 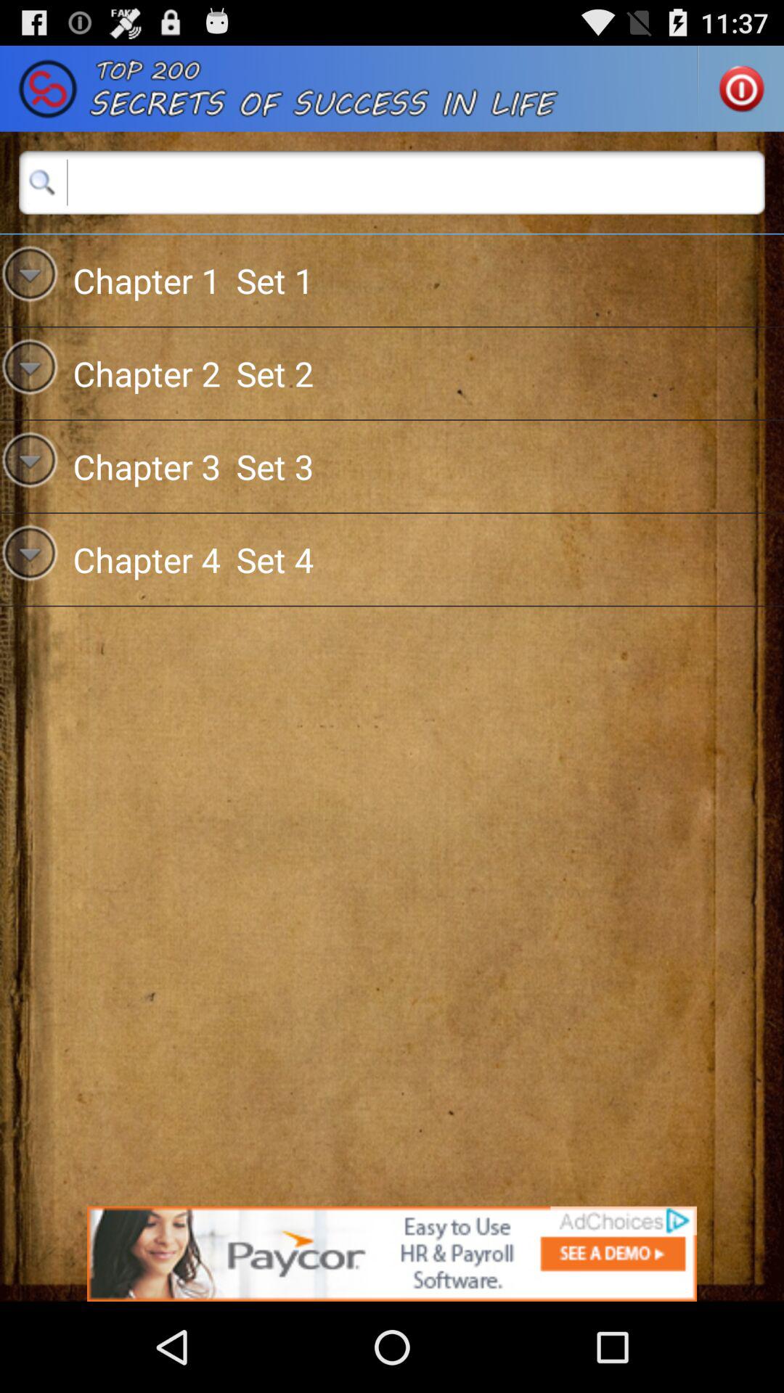 I want to click on search bar, so click(x=392, y=182).